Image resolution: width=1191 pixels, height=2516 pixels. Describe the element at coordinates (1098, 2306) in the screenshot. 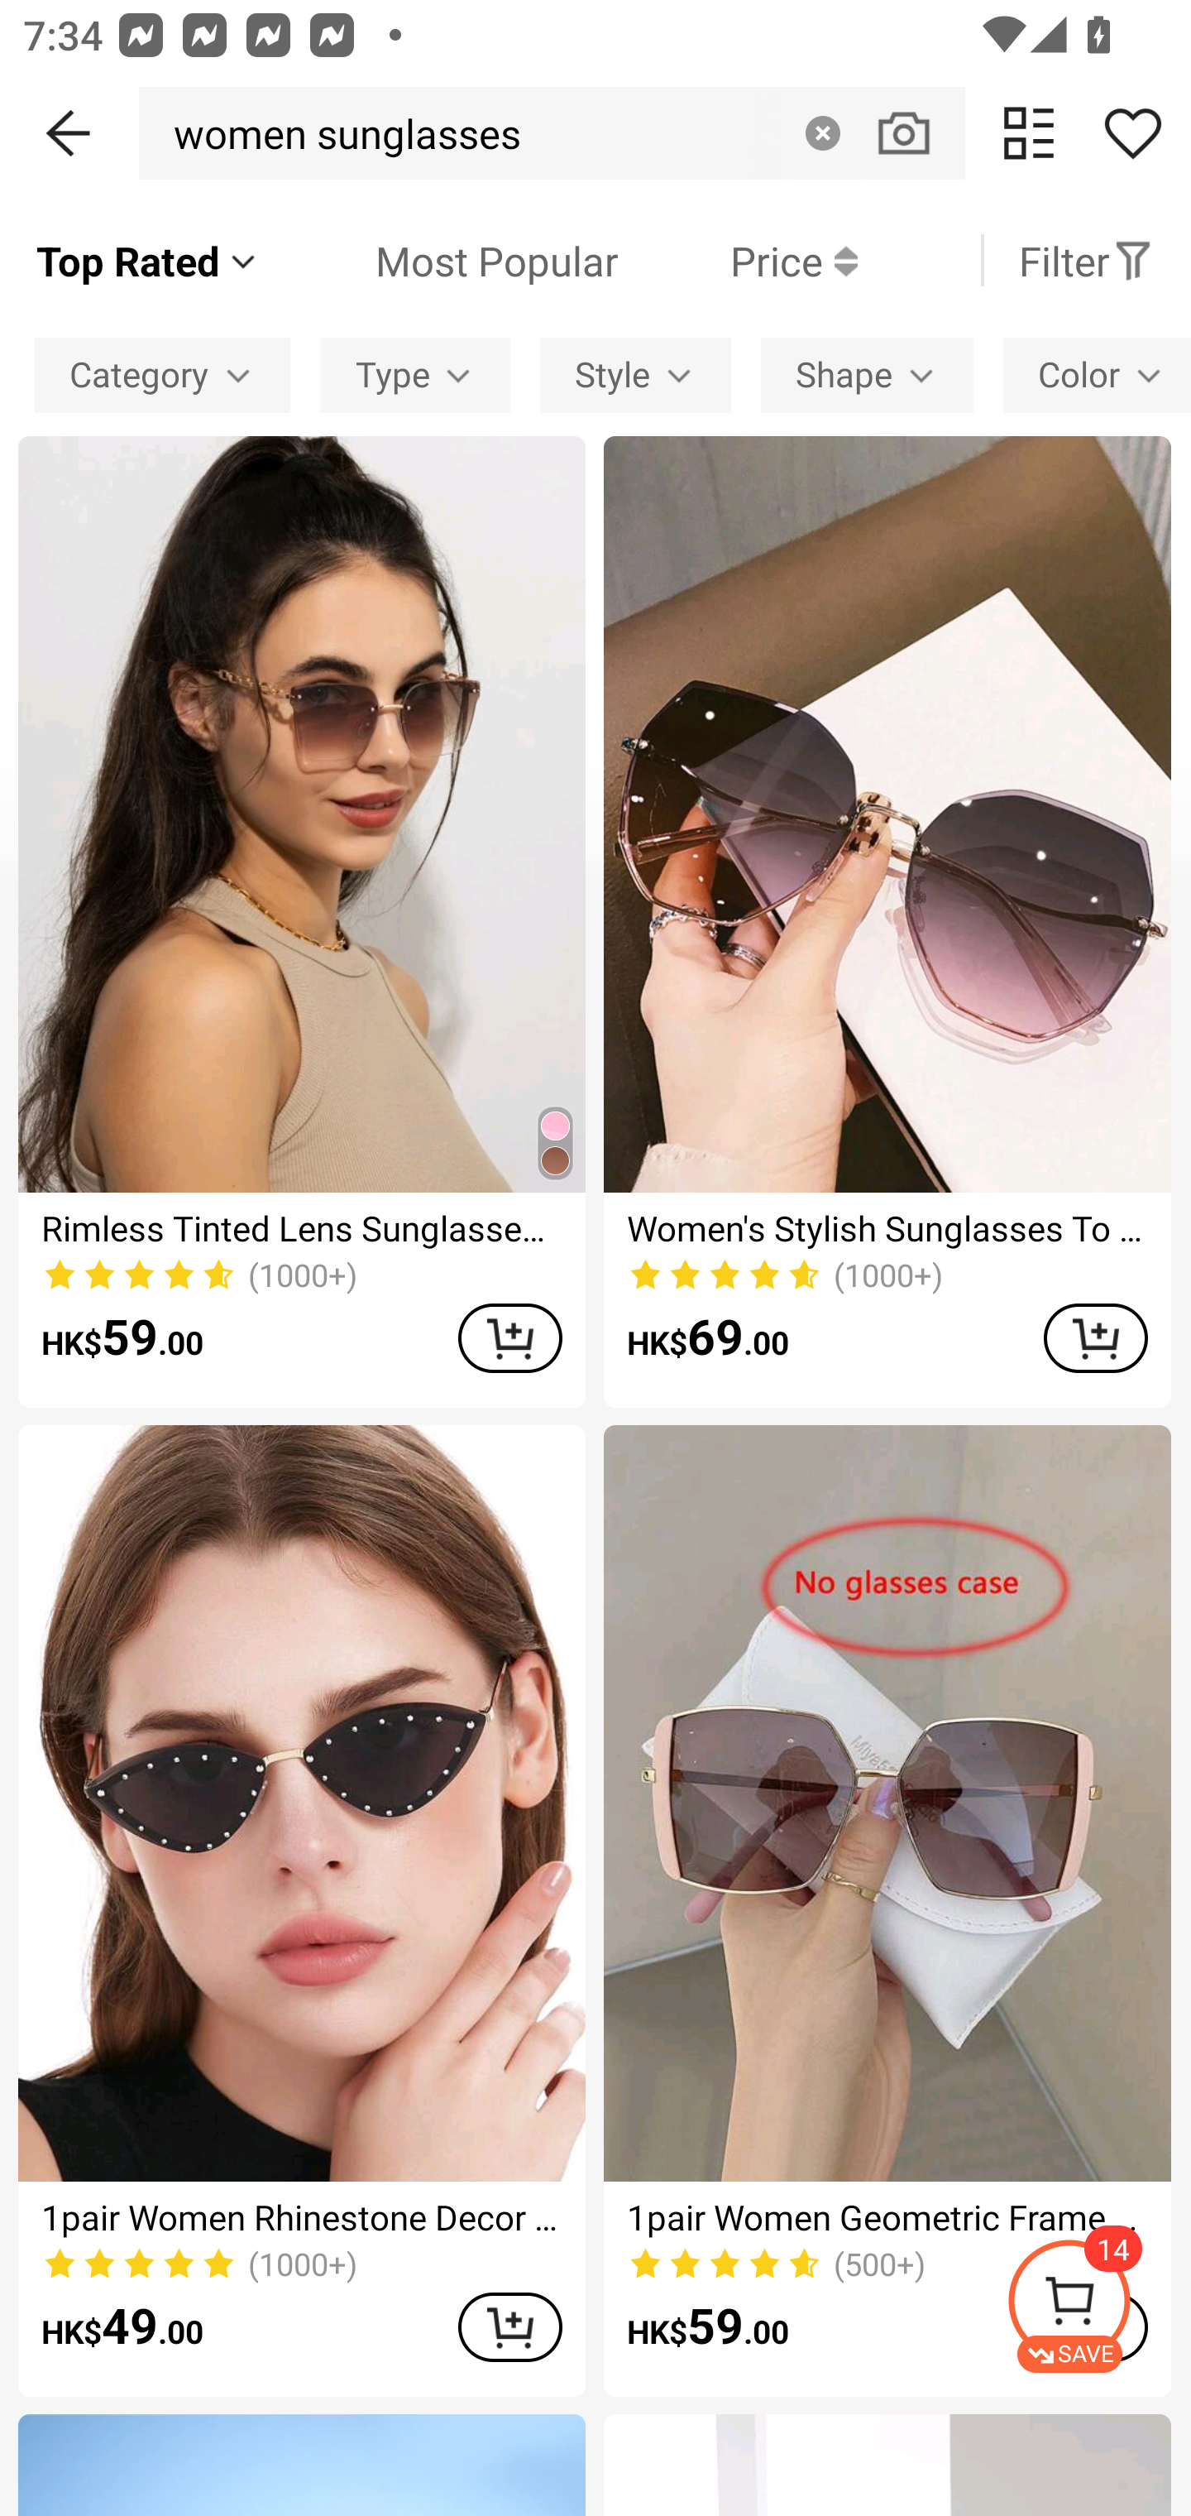

I see `SAVE` at that location.